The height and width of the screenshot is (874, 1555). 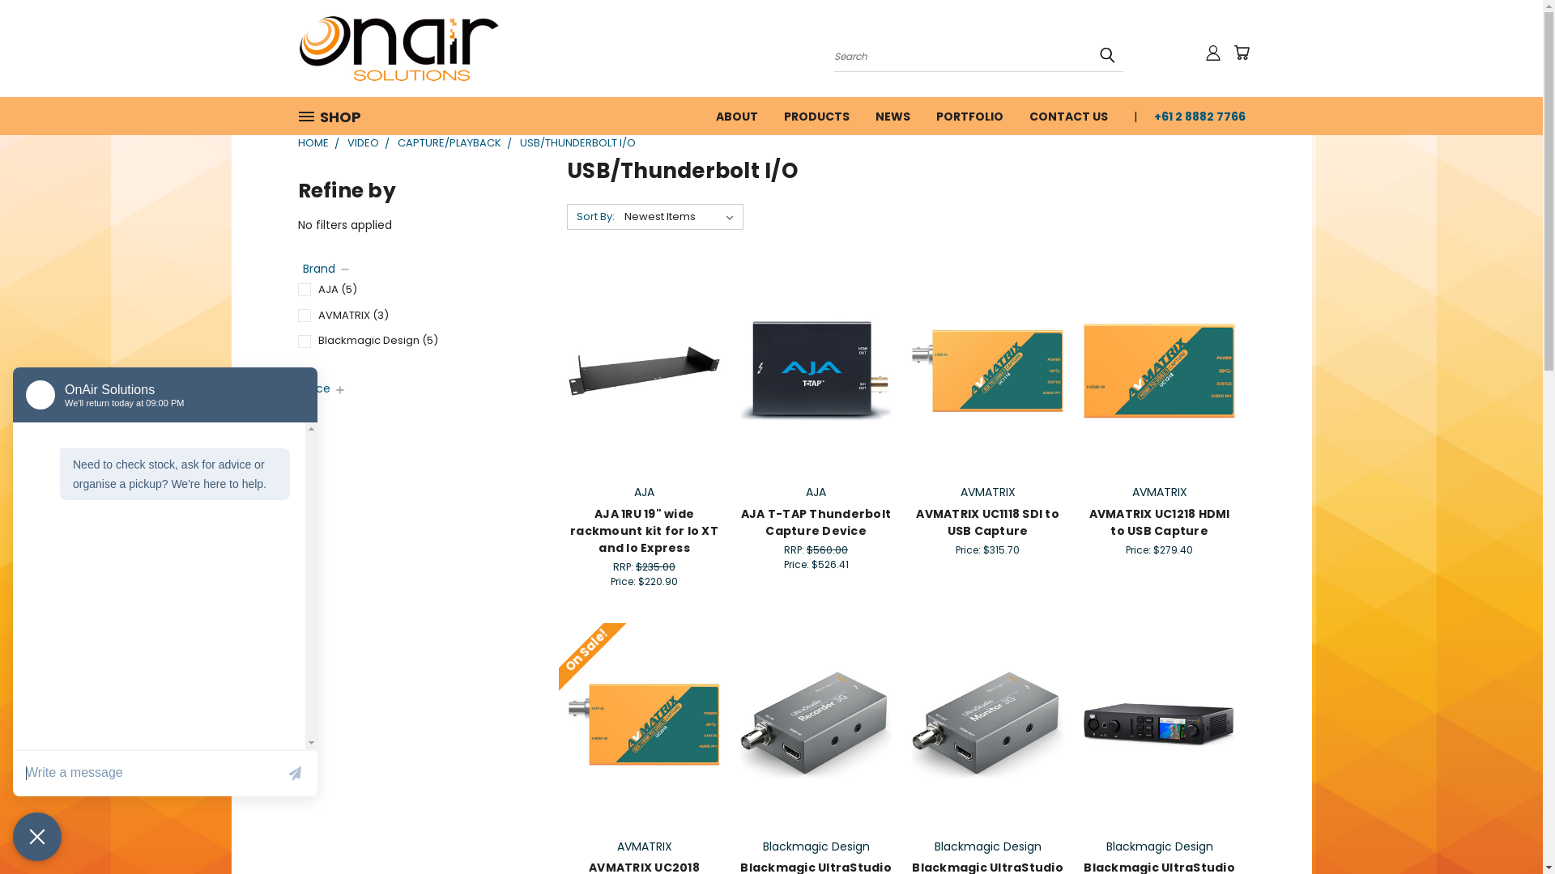 What do you see at coordinates (1192, 115) in the screenshot?
I see `+61 2 8882 7766` at bounding box center [1192, 115].